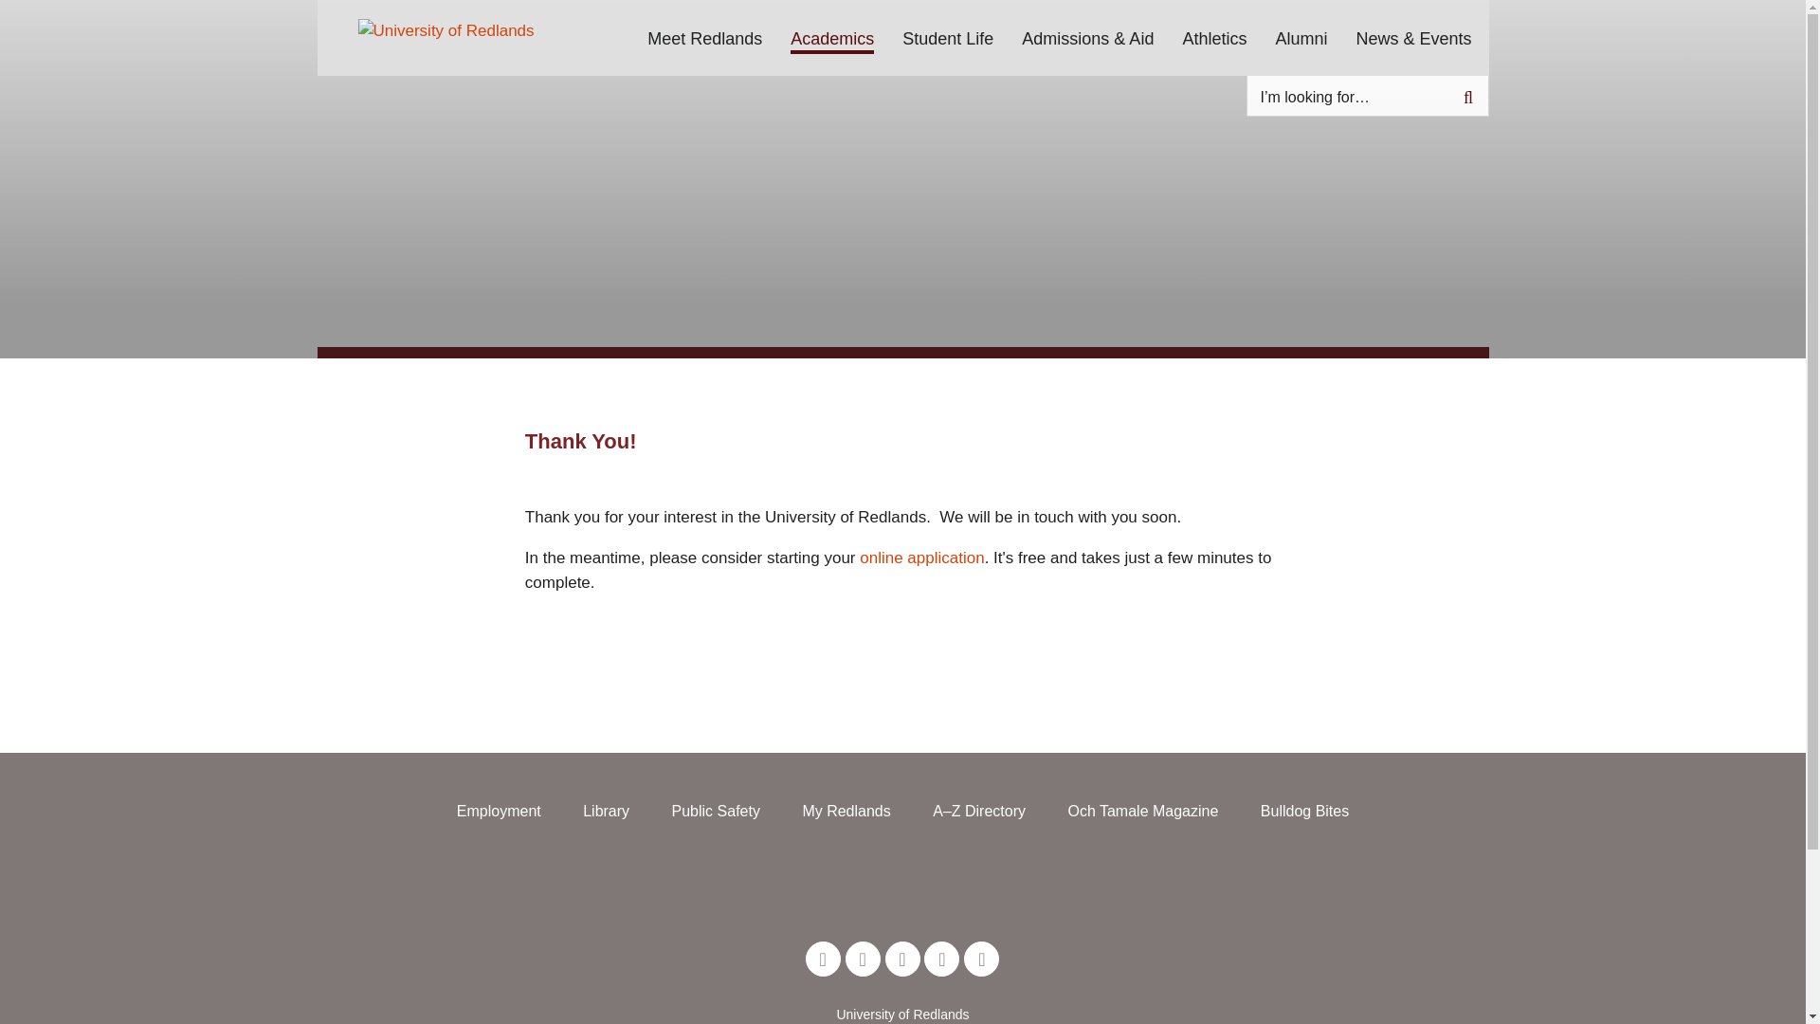  Describe the element at coordinates (499, 811) in the screenshot. I see `Employment` at that location.